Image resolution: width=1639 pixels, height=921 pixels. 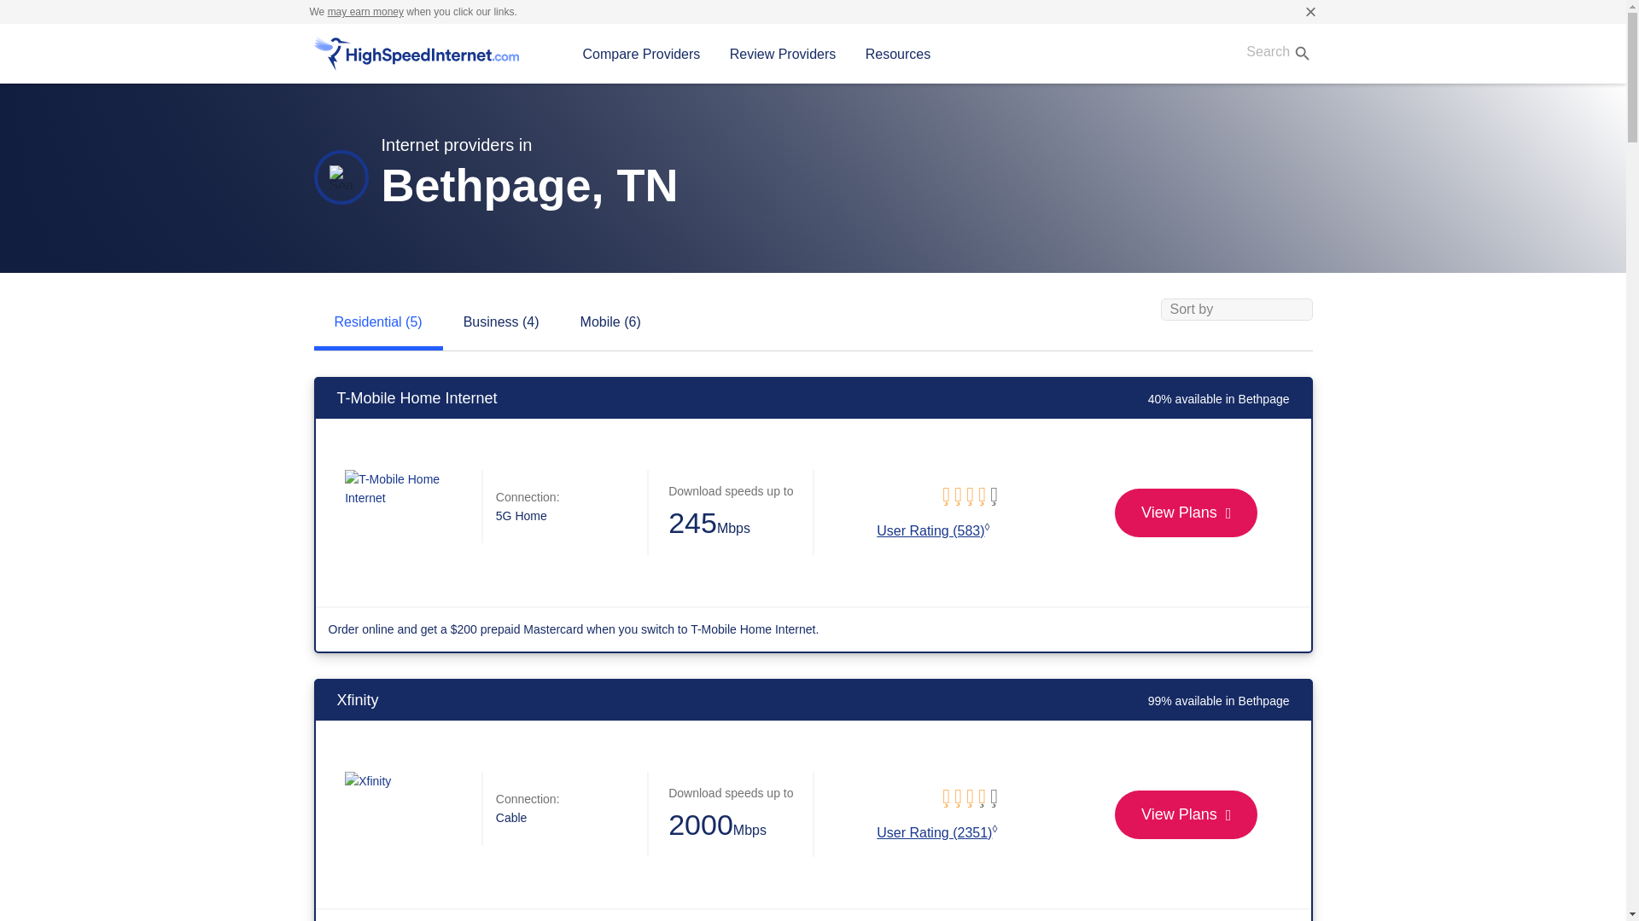 I want to click on Compare Providers, so click(x=642, y=54).